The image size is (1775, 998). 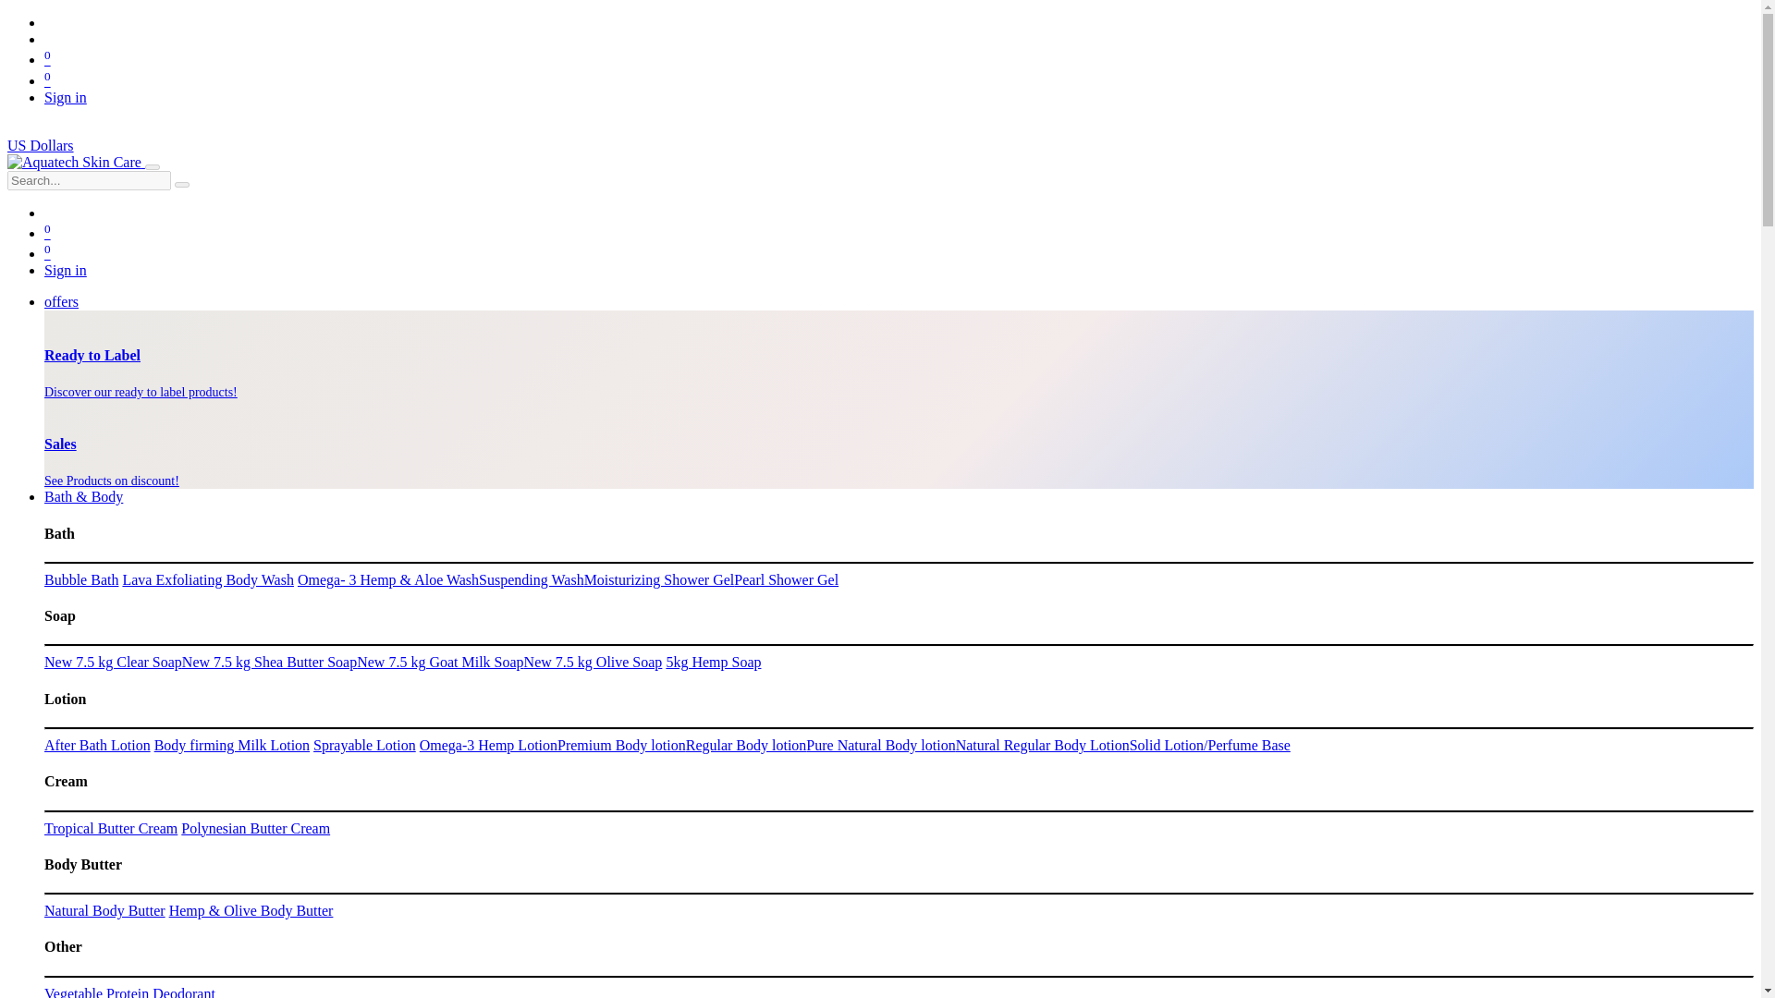 What do you see at coordinates (104, 910) in the screenshot?
I see `Natural Body Butter` at bounding box center [104, 910].